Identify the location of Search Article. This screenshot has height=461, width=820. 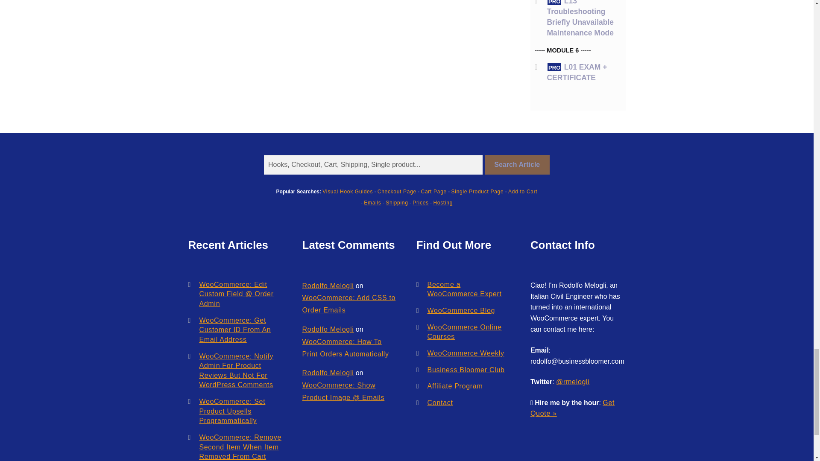
(517, 165).